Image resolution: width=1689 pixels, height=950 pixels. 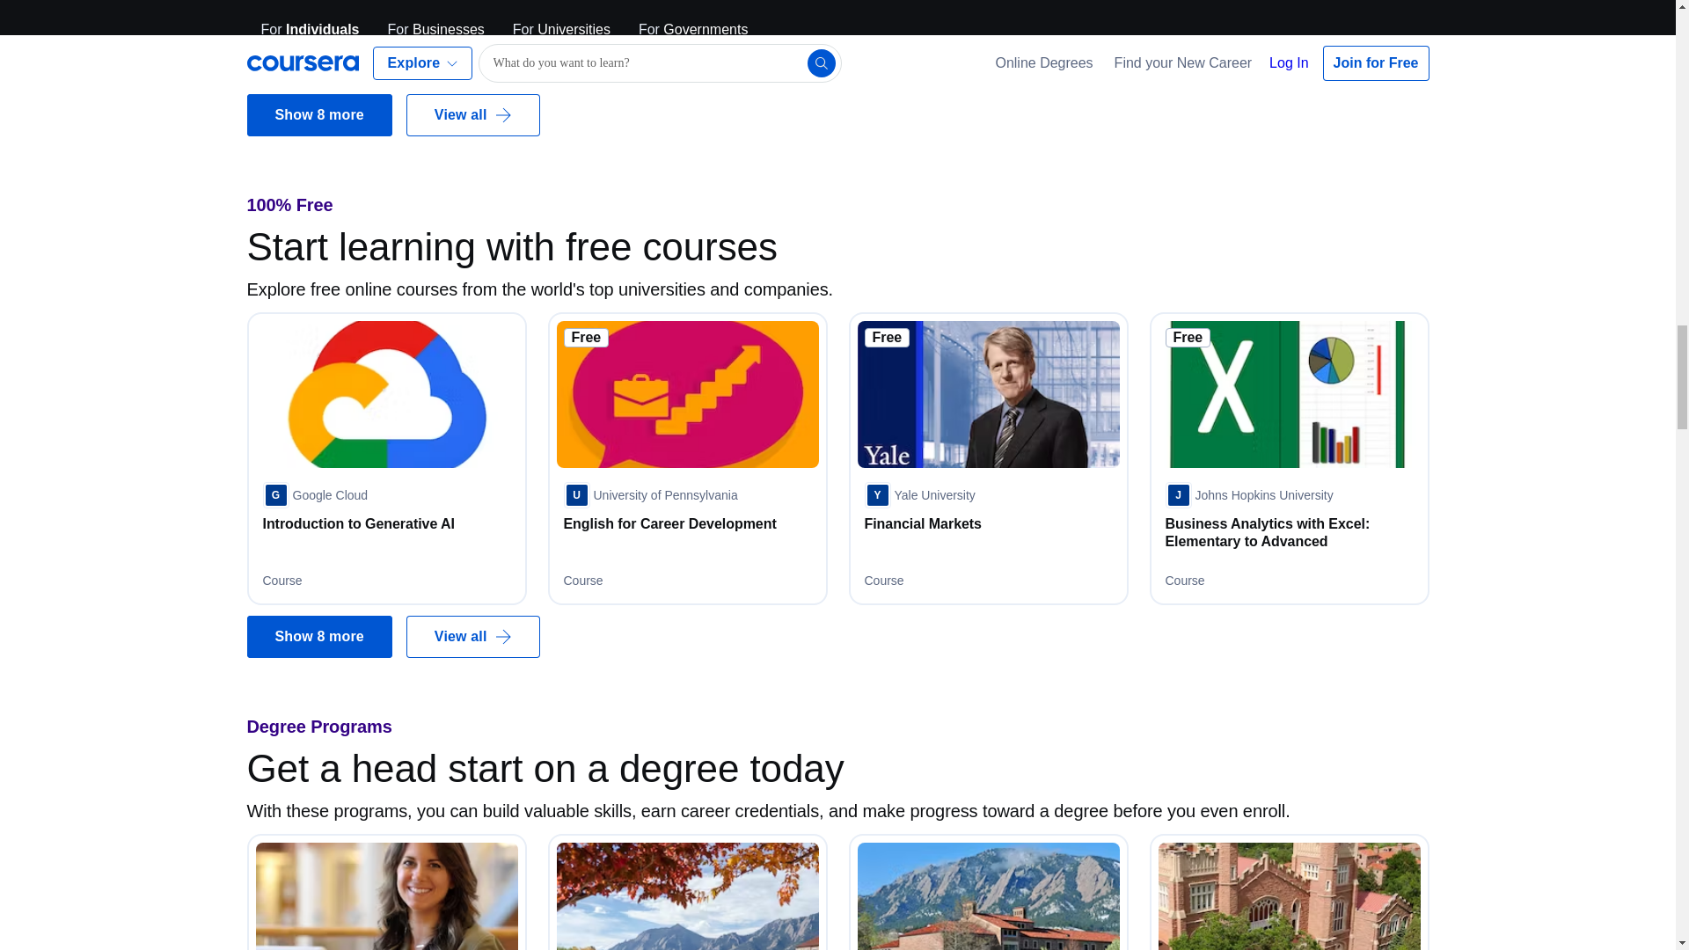 I want to click on Johns Hopkins University, so click(x=1248, y=494).